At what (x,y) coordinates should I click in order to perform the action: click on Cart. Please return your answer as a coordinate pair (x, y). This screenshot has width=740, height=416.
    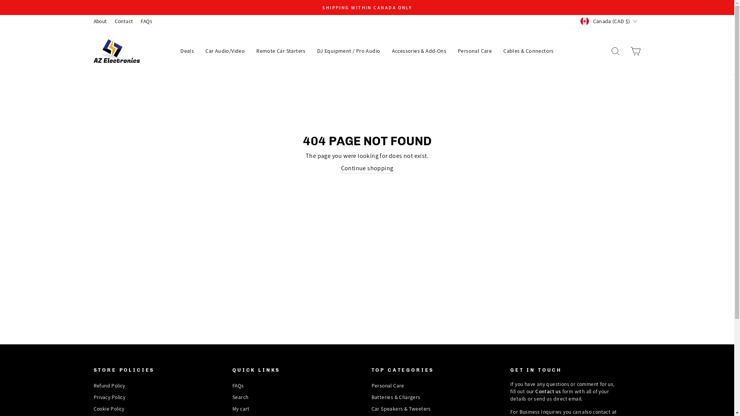
    Looking at the image, I should click on (635, 51).